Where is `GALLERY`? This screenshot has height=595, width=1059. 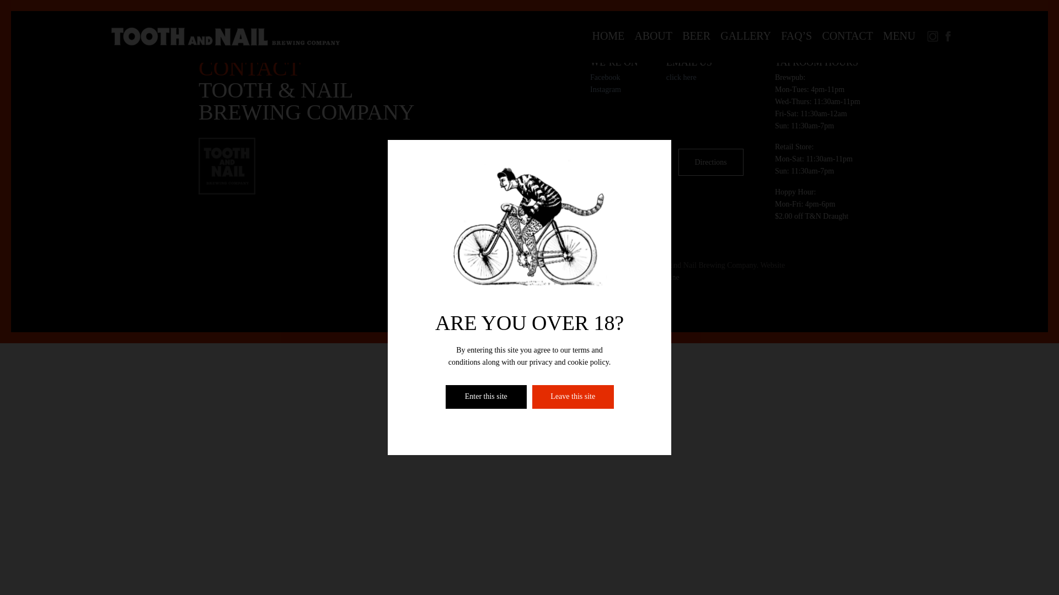
GALLERY is located at coordinates (746, 35).